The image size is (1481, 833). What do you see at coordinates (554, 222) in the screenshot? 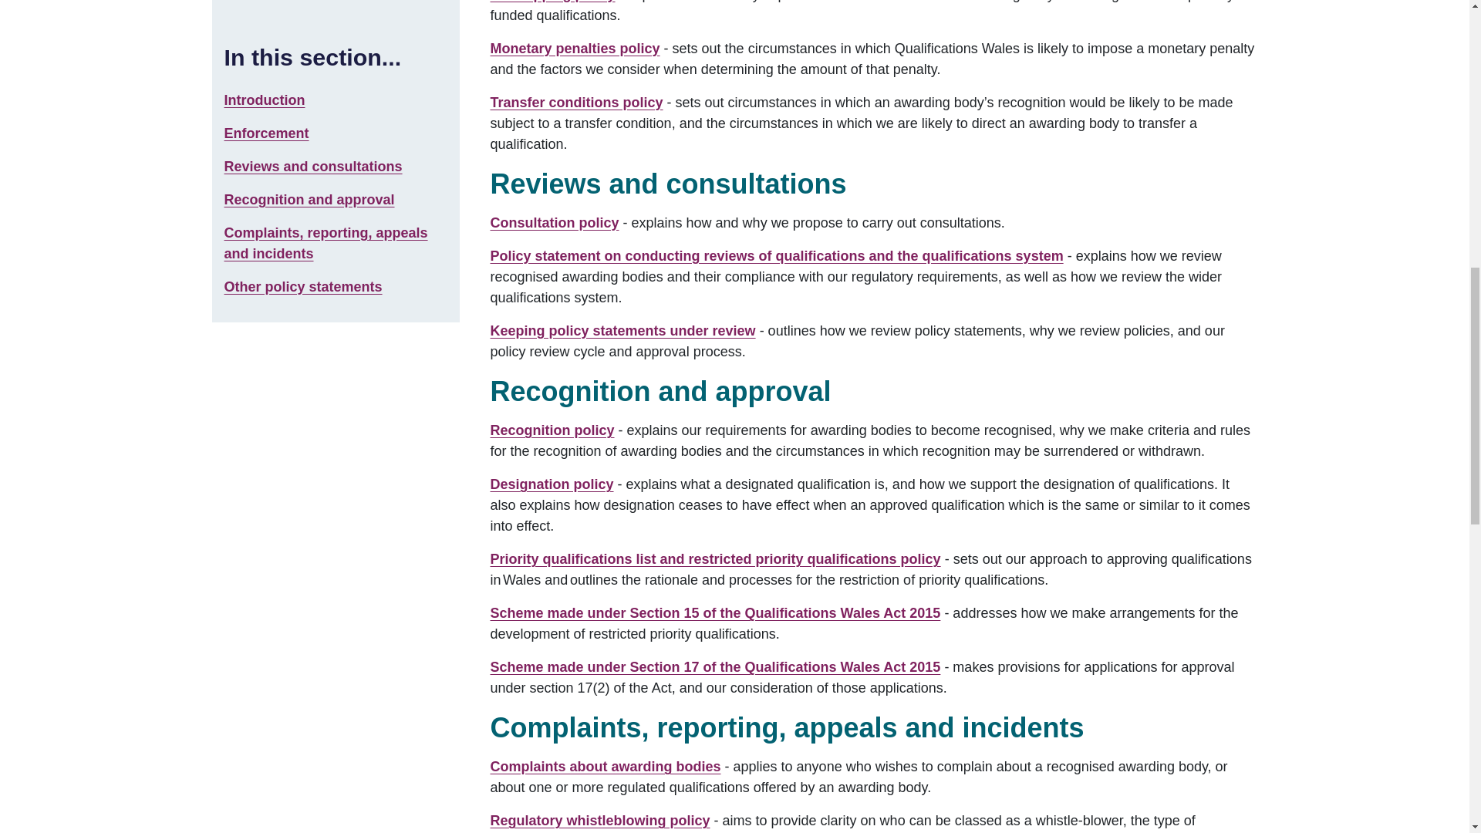
I see `Consultation Policy` at bounding box center [554, 222].